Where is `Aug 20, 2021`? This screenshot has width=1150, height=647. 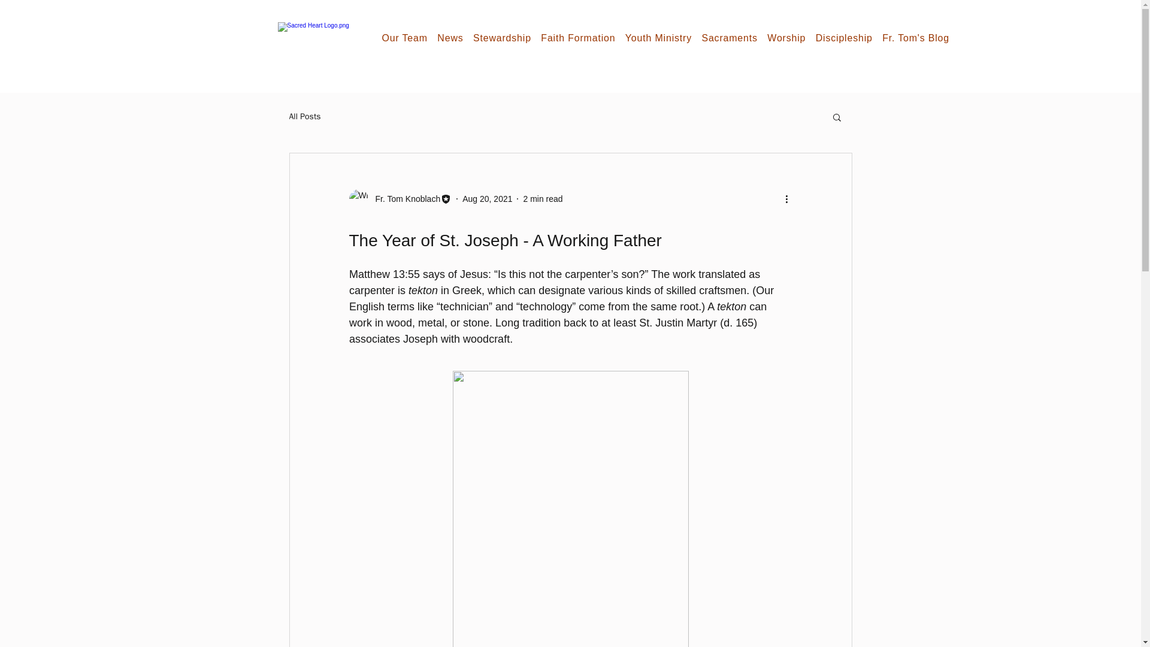 Aug 20, 2021 is located at coordinates (486, 199).